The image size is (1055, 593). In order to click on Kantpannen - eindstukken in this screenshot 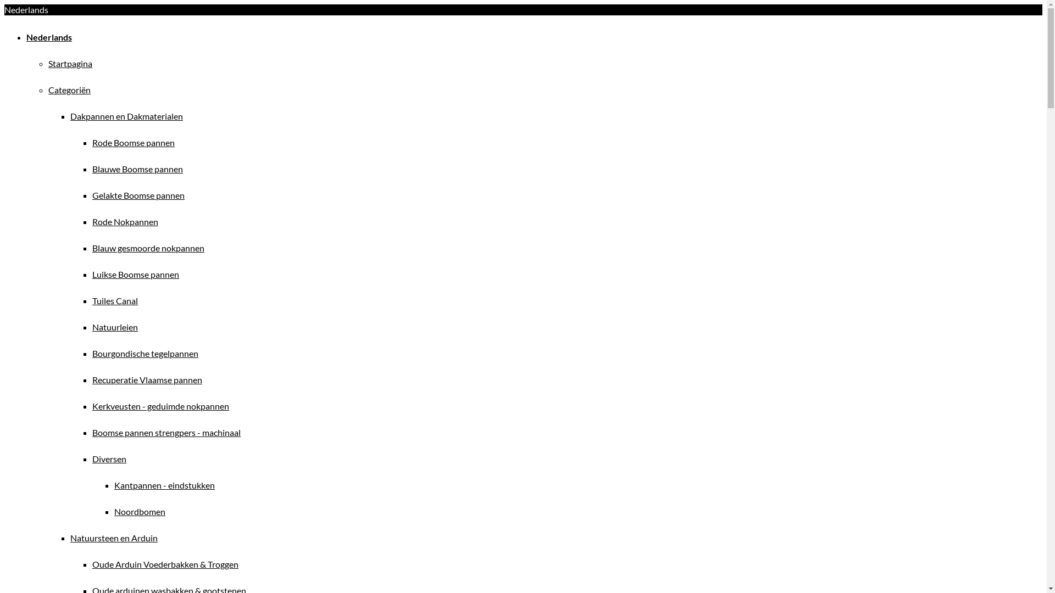, I will do `click(165, 485)`.